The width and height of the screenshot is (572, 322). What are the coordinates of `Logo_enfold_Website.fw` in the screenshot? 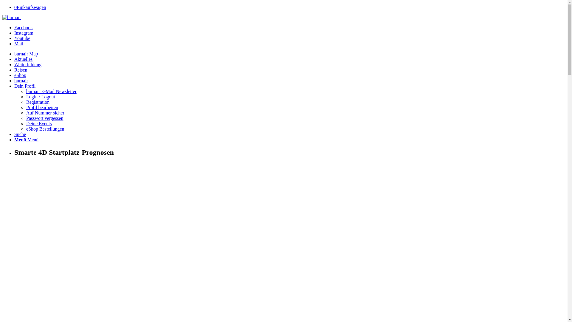 It's located at (12, 17).